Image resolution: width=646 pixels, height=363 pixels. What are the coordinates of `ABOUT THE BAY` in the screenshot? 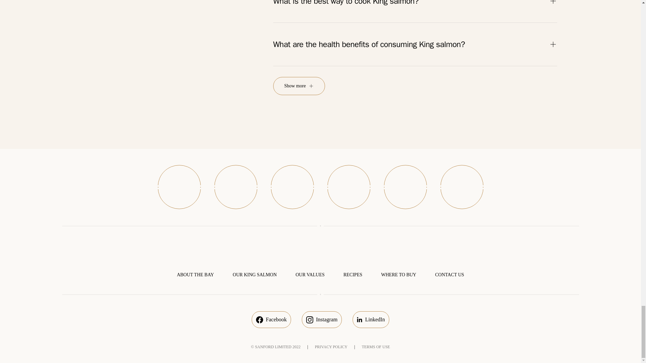 It's located at (195, 275).